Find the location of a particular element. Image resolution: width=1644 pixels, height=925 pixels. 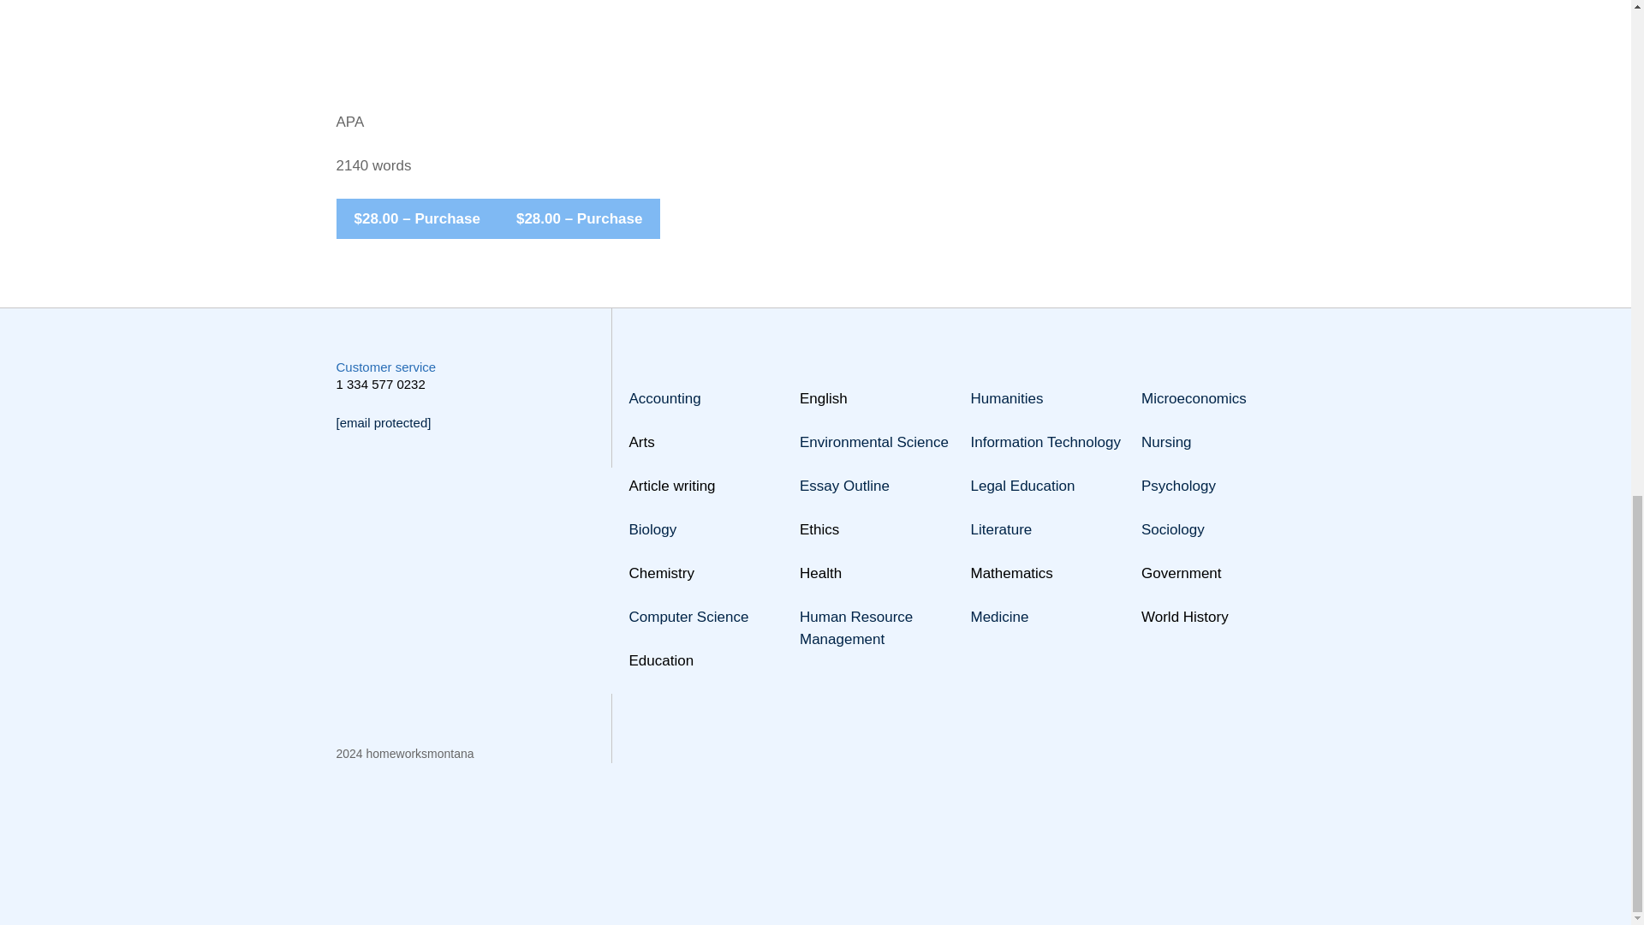

Biology is located at coordinates (652, 529).